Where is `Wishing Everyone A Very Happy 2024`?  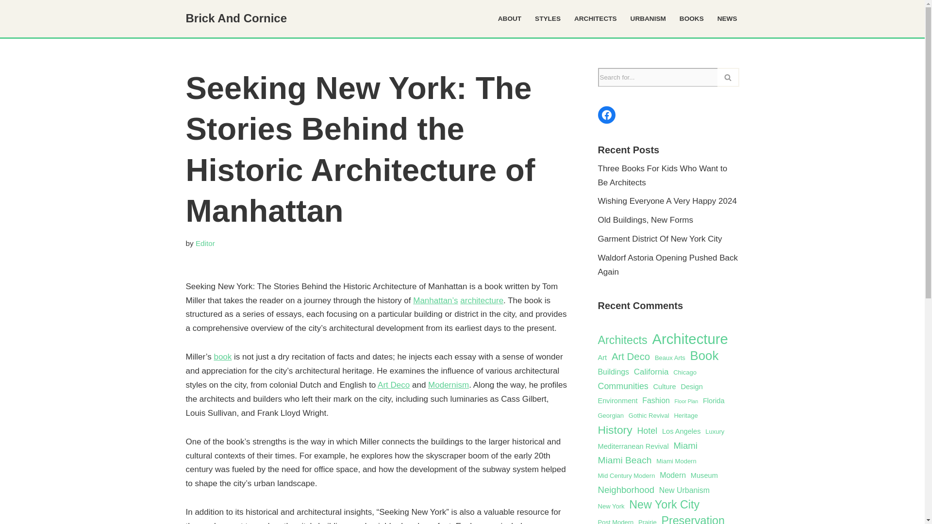
Wishing Everyone A Very Happy 2024 is located at coordinates (667, 201).